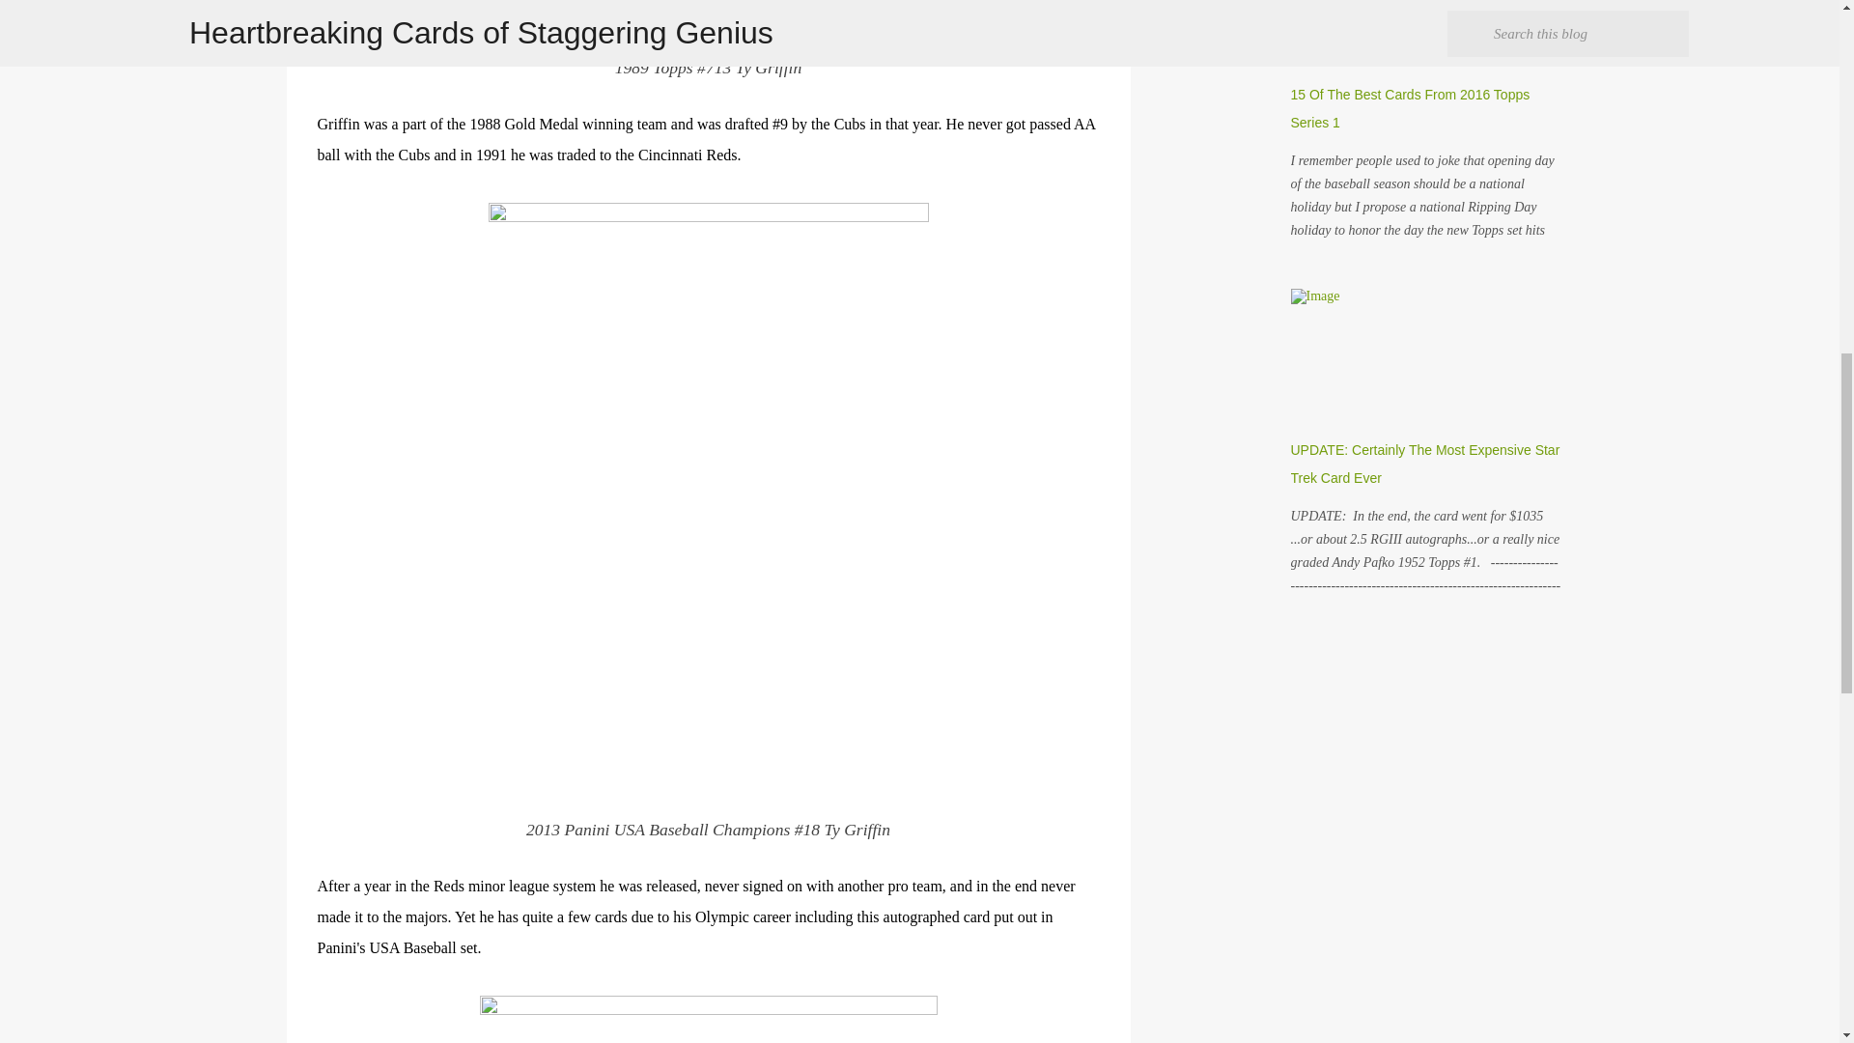 The width and height of the screenshot is (1854, 1043). I want to click on 15 Of The Best Cards From 2016 Topps Series 1, so click(1410, 108).